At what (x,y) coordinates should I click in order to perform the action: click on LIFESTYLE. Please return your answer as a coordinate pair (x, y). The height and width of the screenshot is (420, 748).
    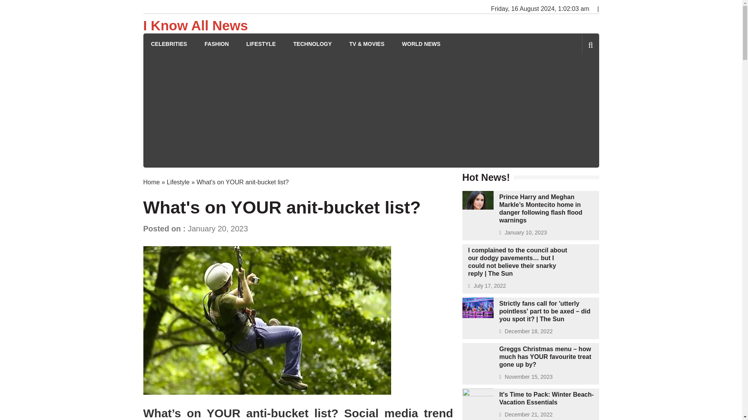
    Looking at the image, I should click on (260, 44).